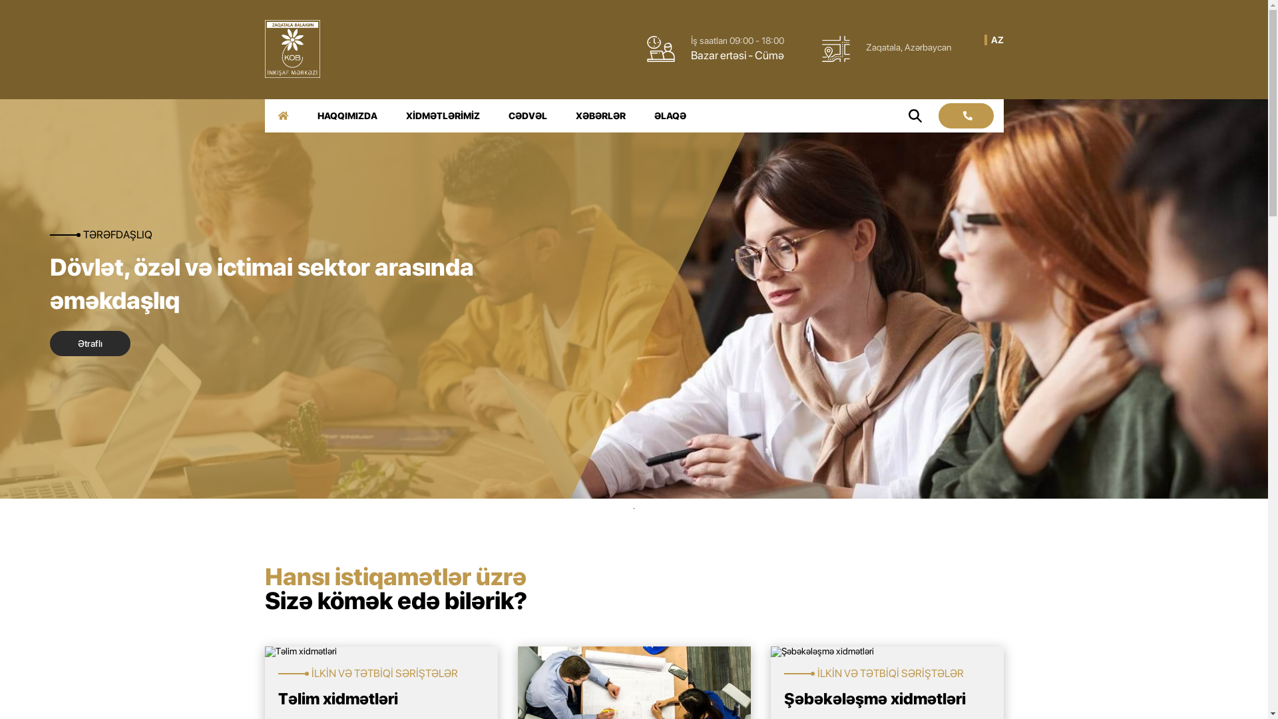  I want to click on 1, so click(634, 509).